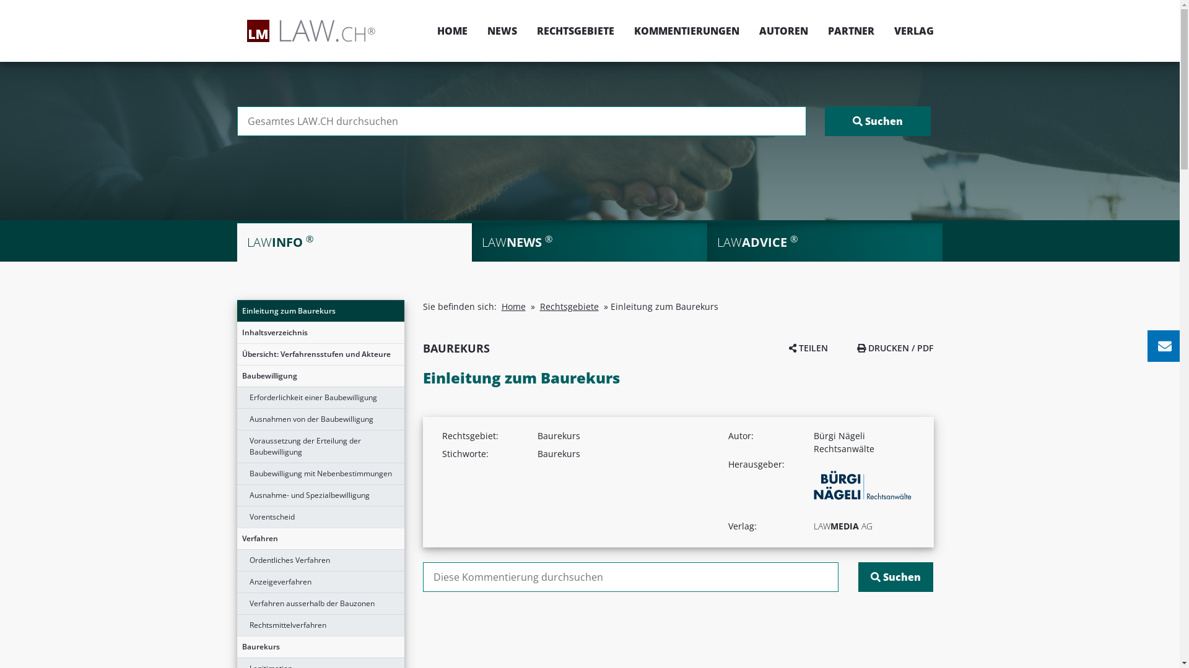 Image resolution: width=1189 pixels, height=668 pixels. I want to click on Ausnahmen von der Baubewilligung, so click(320, 419).